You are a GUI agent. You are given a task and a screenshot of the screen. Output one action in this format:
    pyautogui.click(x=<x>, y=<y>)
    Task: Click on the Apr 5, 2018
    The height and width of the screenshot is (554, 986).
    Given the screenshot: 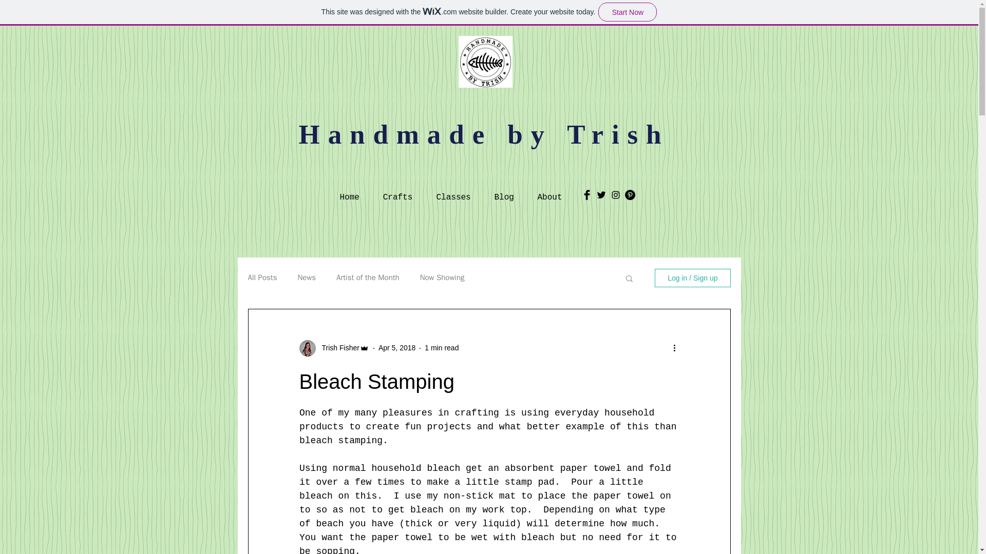 What is the action you would take?
    pyautogui.click(x=396, y=347)
    